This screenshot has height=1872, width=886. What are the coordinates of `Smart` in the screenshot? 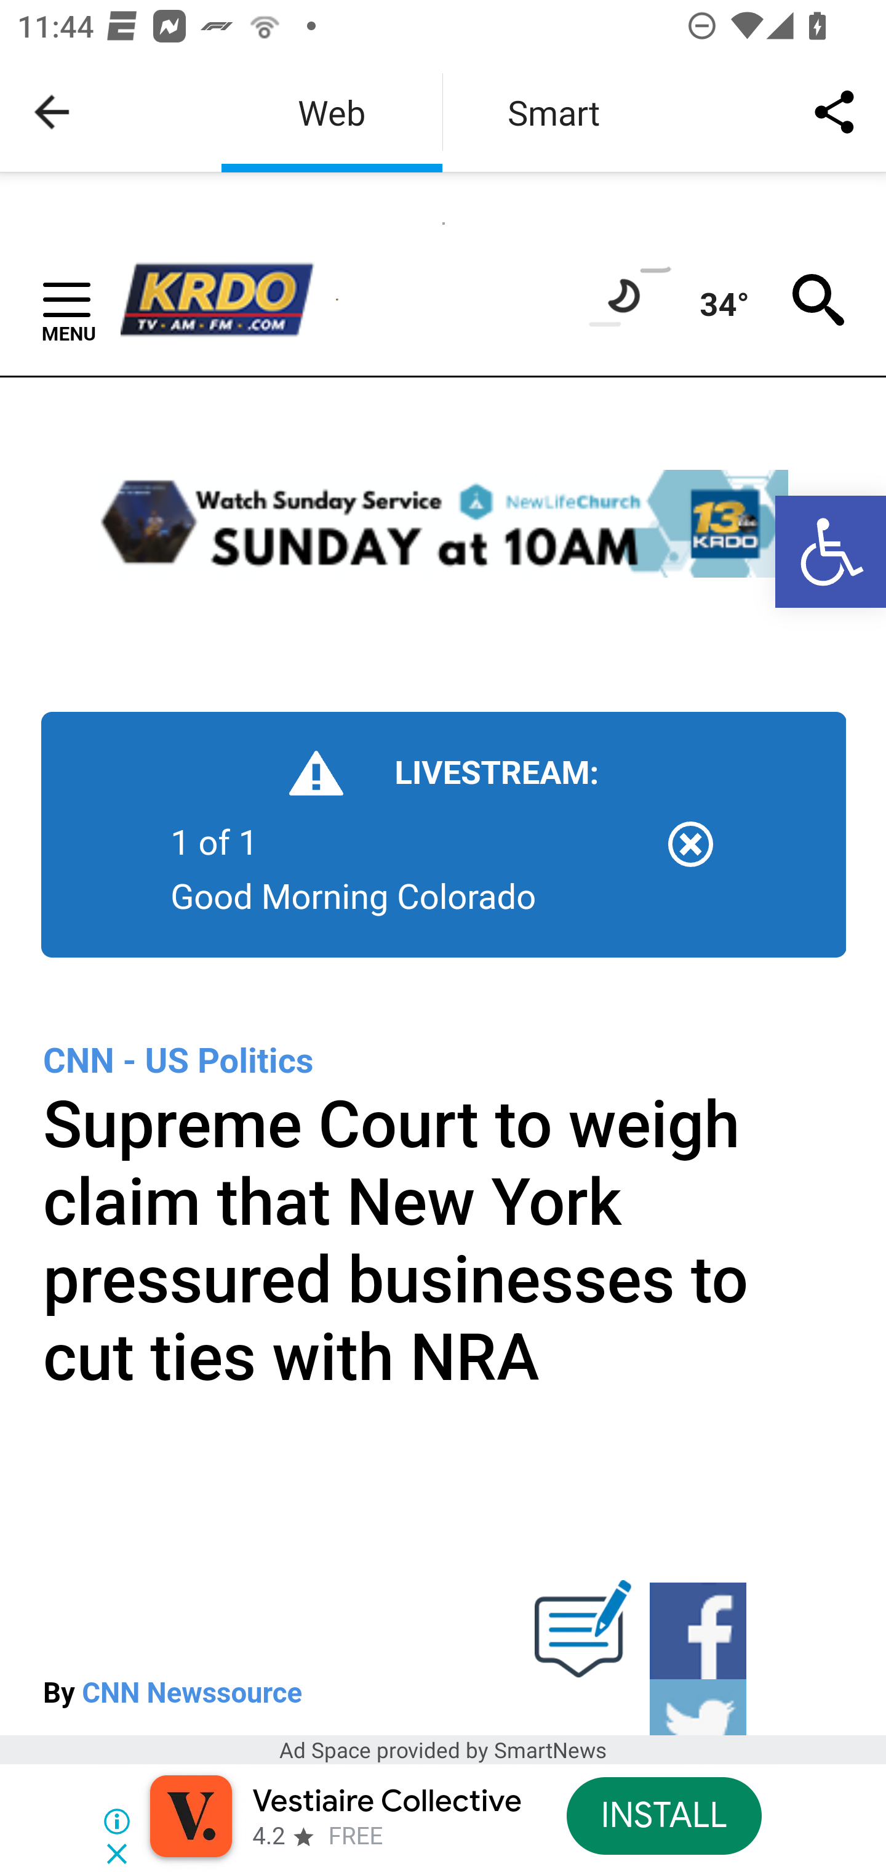 It's located at (554, 112).